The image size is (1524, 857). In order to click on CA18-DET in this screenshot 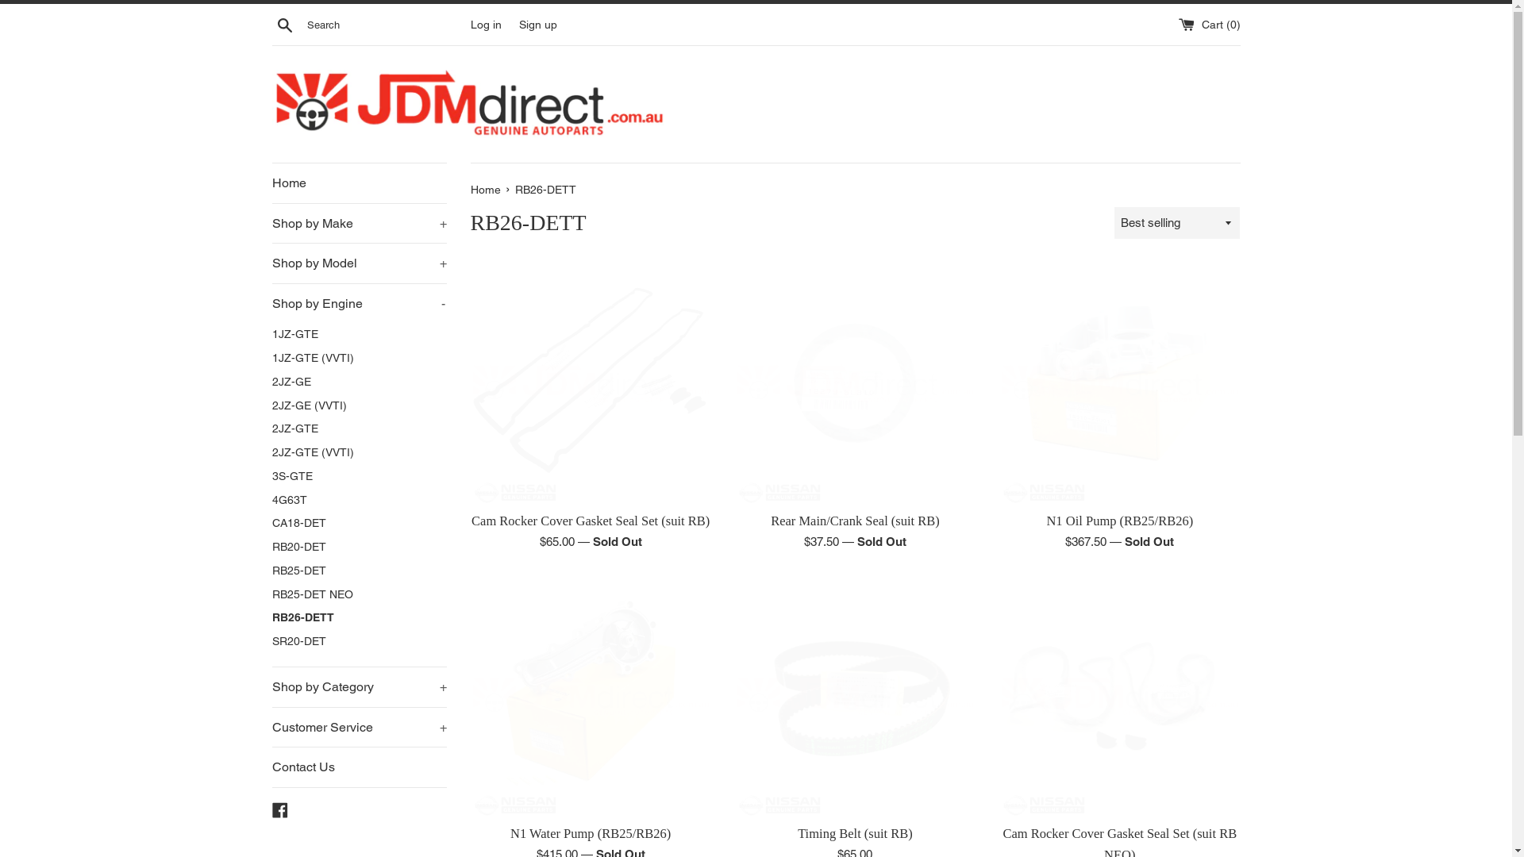, I will do `click(359, 524)`.